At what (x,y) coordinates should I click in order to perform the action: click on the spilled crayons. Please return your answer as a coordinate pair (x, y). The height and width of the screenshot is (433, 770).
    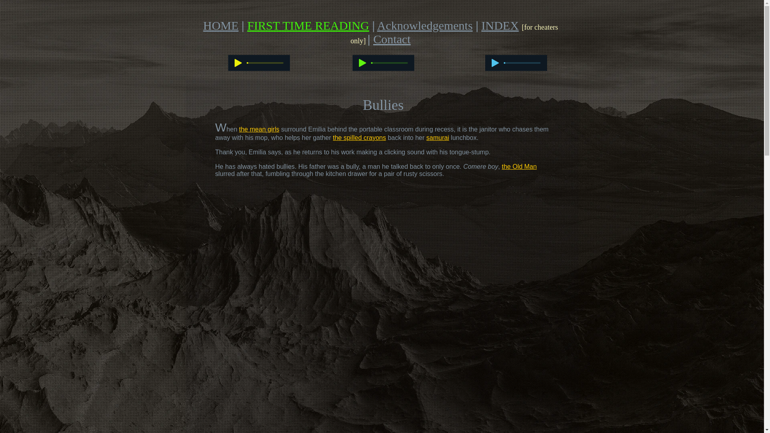
    Looking at the image, I should click on (359, 138).